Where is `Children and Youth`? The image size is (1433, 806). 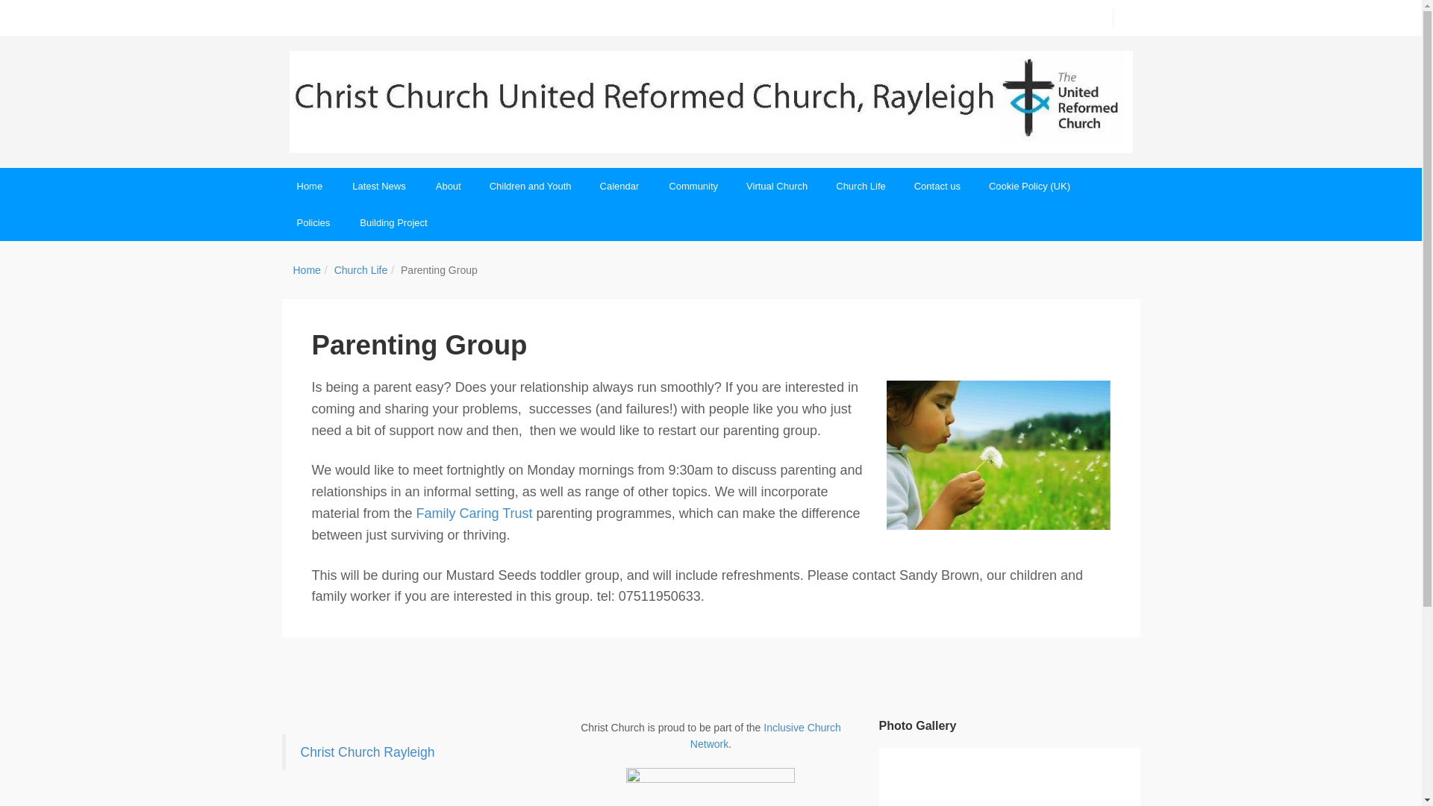 Children and Youth is located at coordinates (529, 186).